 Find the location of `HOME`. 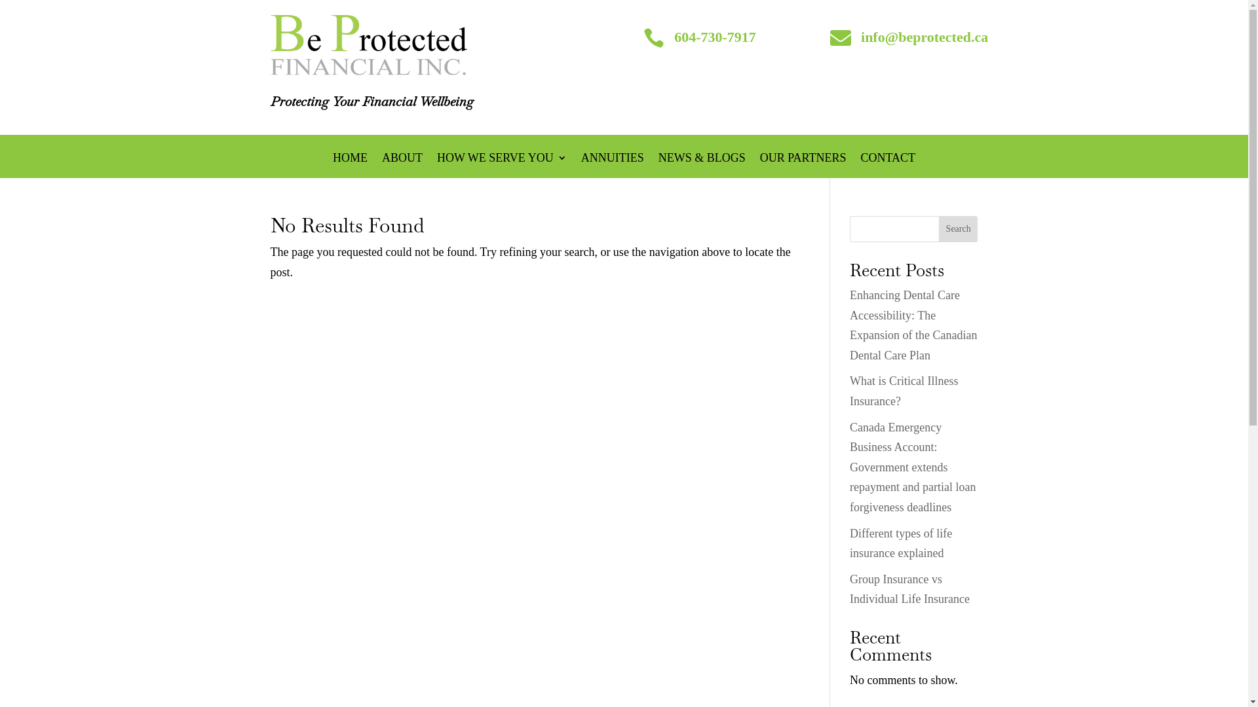

HOME is located at coordinates (350, 160).